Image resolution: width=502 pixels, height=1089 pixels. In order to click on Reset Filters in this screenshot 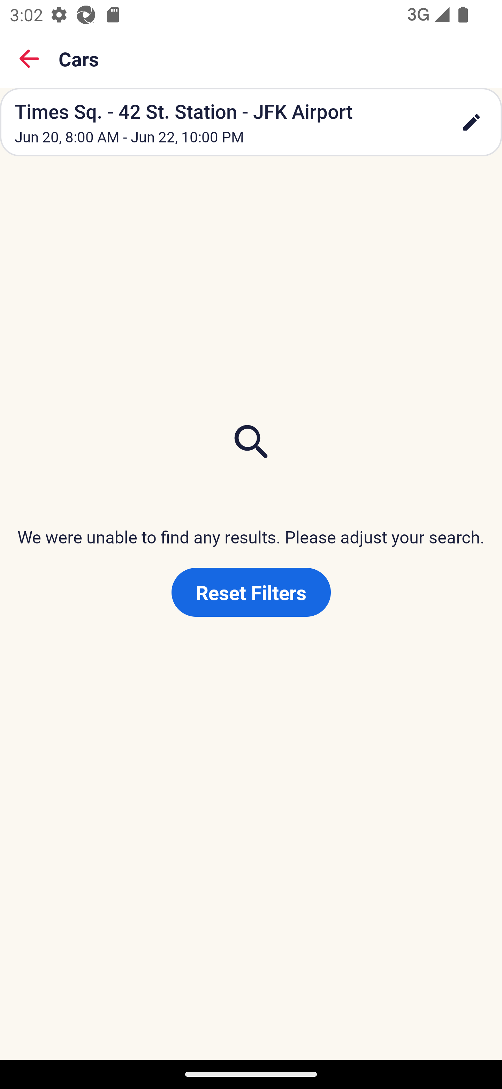, I will do `click(251, 592)`.